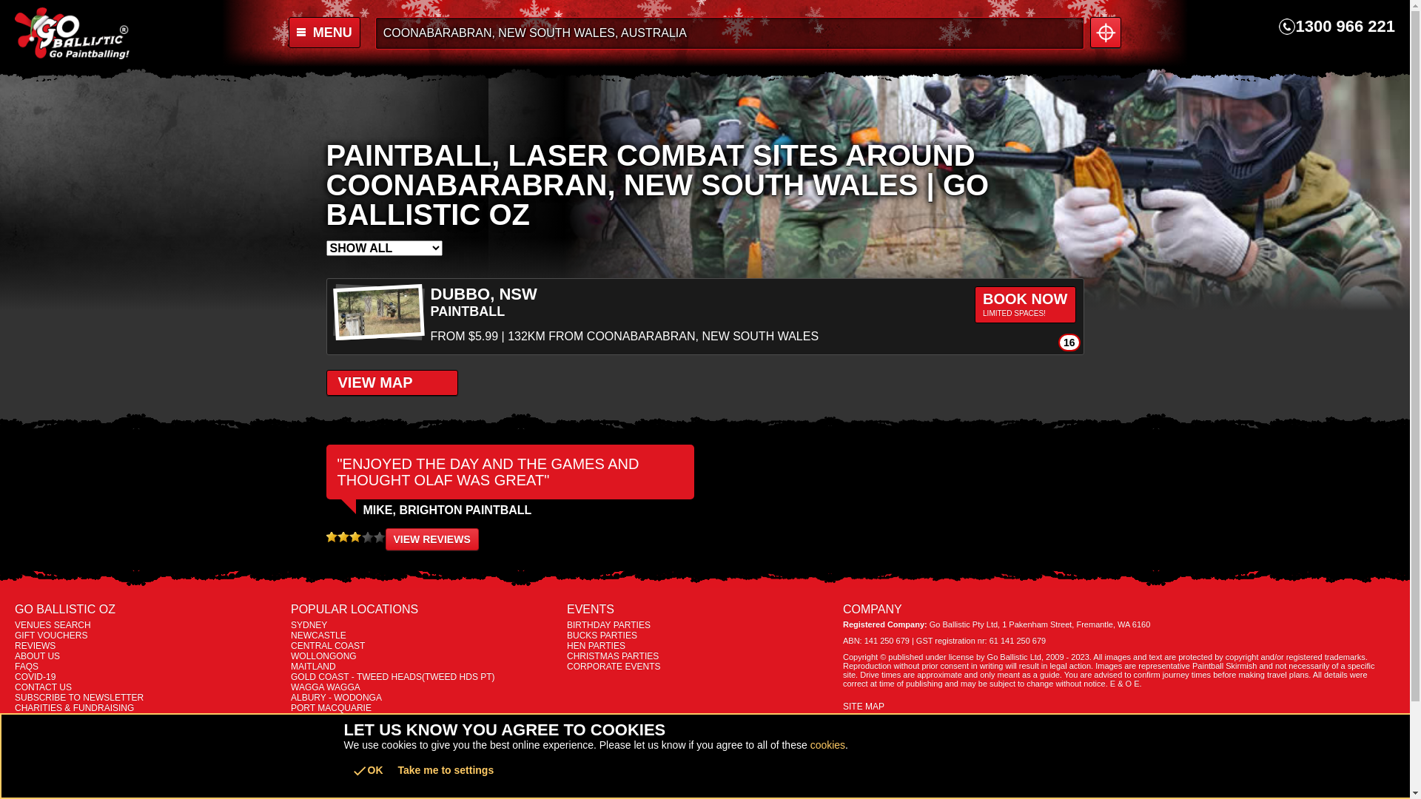 Image resolution: width=1421 pixels, height=799 pixels. What do you see at coordinates (150, 698) in the screenshot?
I see `SUBSCRIBE TO NEWSLETTER` at bounding box center [150, 698].